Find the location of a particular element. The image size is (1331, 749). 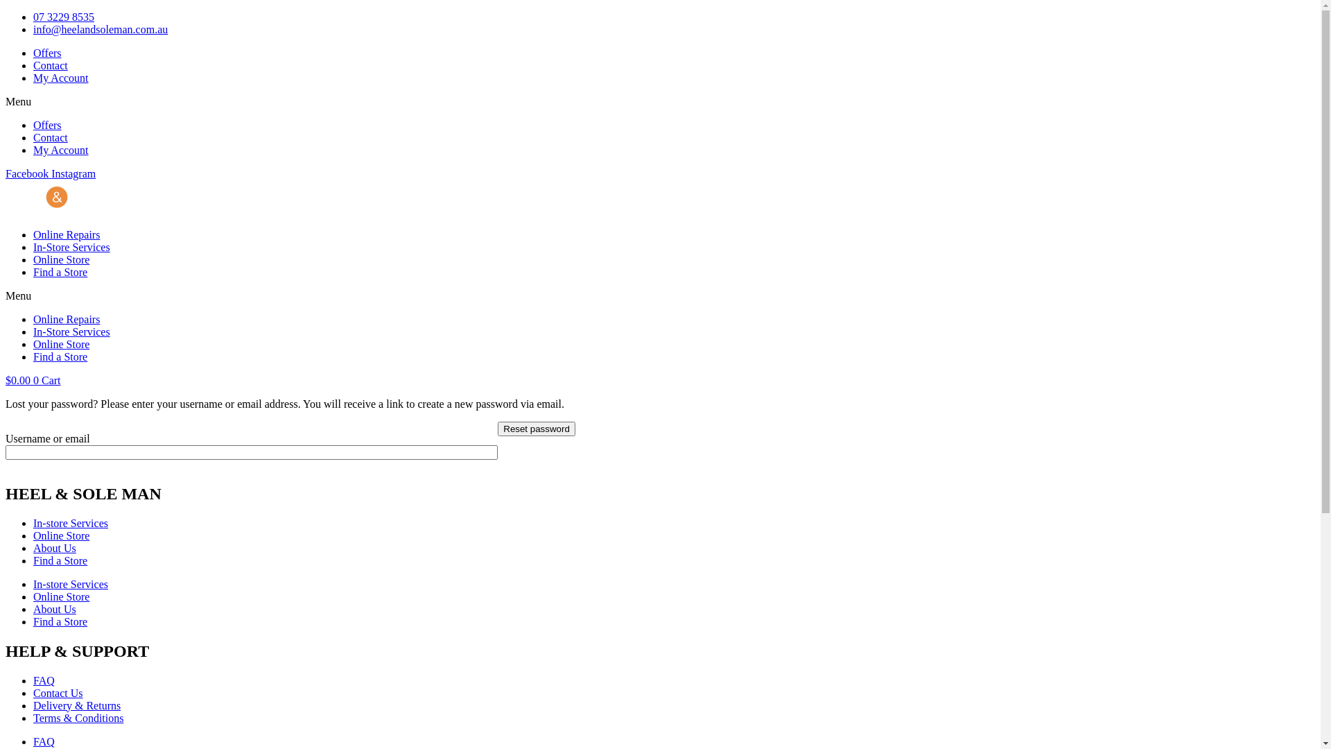

In-Store Services is located at coordinates (72, 332).